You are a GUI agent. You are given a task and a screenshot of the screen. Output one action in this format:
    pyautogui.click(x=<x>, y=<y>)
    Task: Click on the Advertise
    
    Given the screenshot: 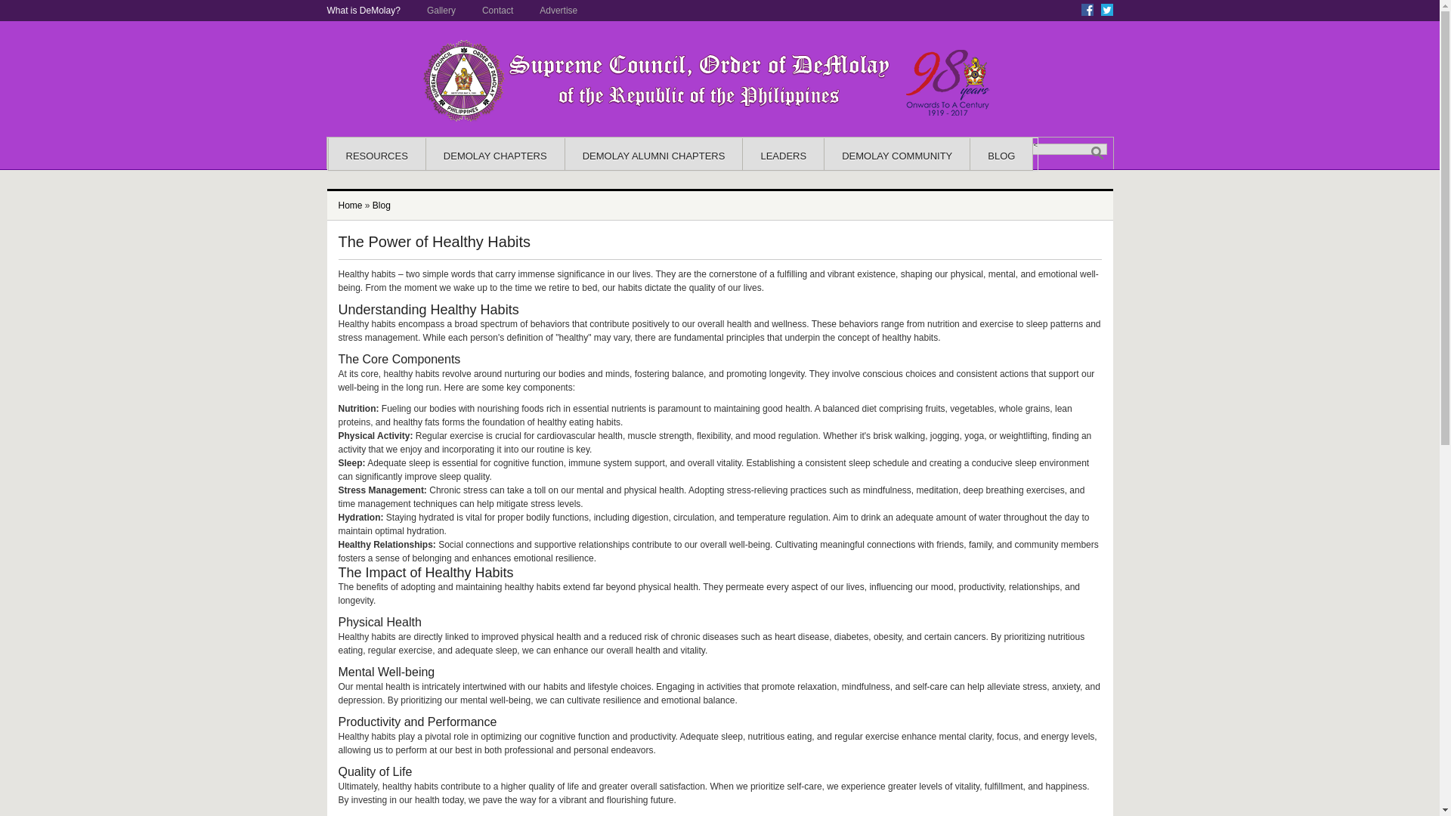 What is the action you would take?
    pyautogui.click(x=558, y=10)
    